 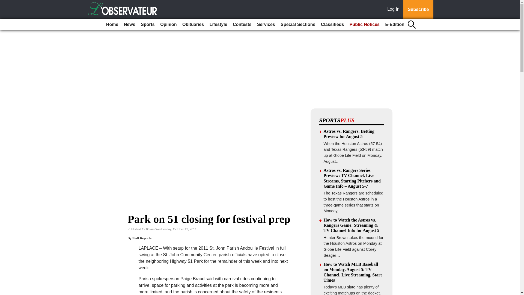 What do you see at coordinates (5, 3) in the screenshot?
I see `Go` at bounding box center [5, 3].